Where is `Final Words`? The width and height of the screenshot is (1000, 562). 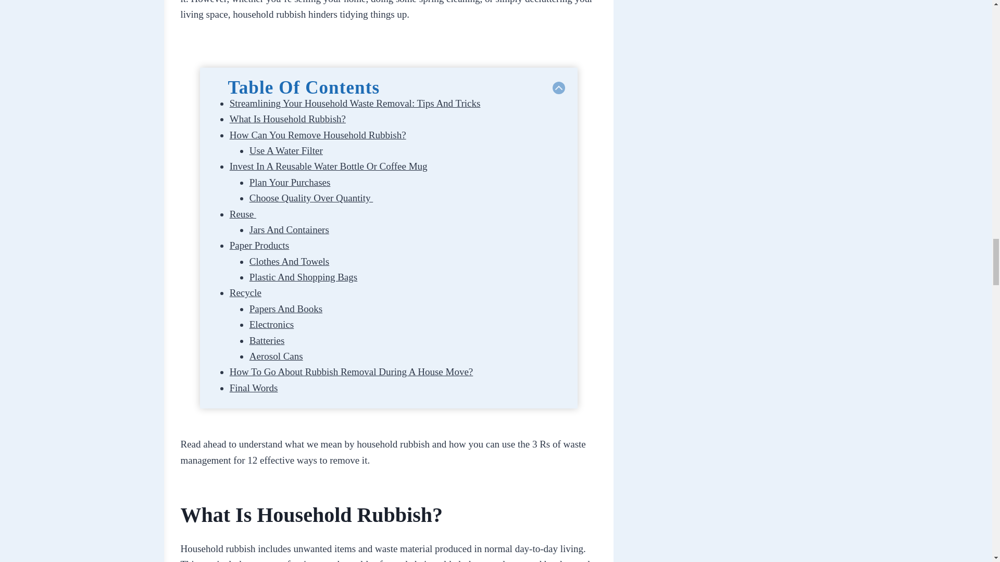 Final Words is located at coordinates (254, 388).